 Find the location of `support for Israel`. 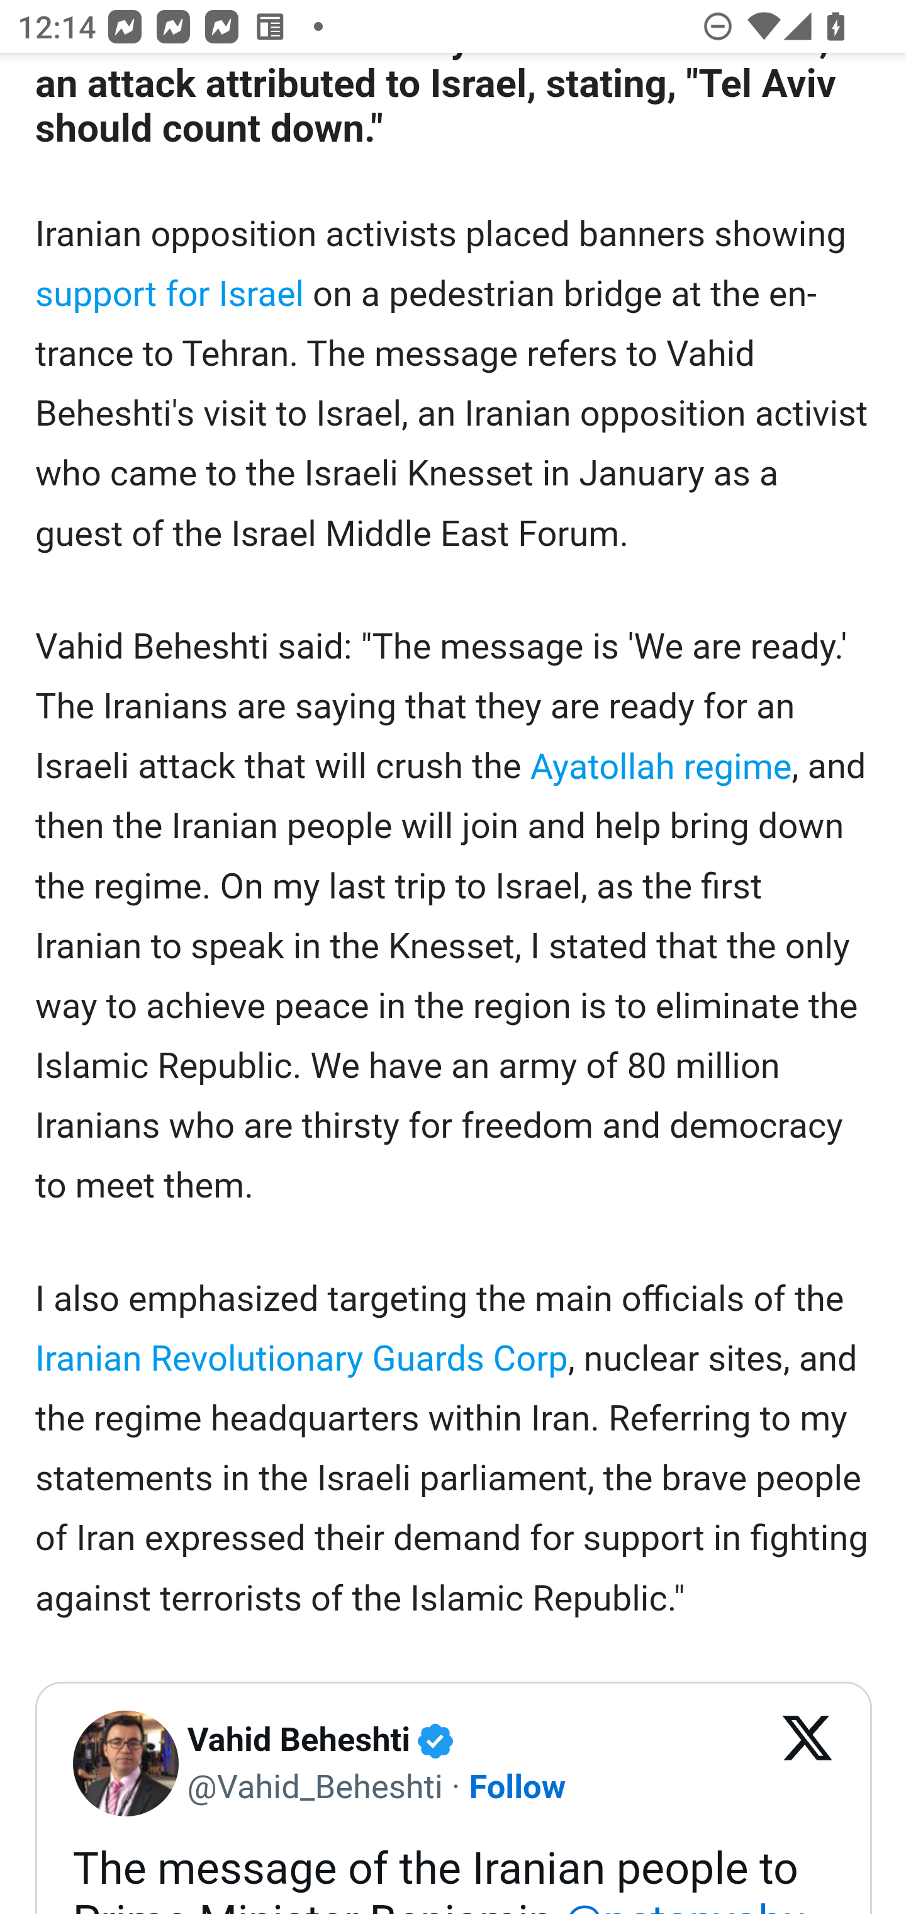

support for Israel is located at coordinates (171, 293).